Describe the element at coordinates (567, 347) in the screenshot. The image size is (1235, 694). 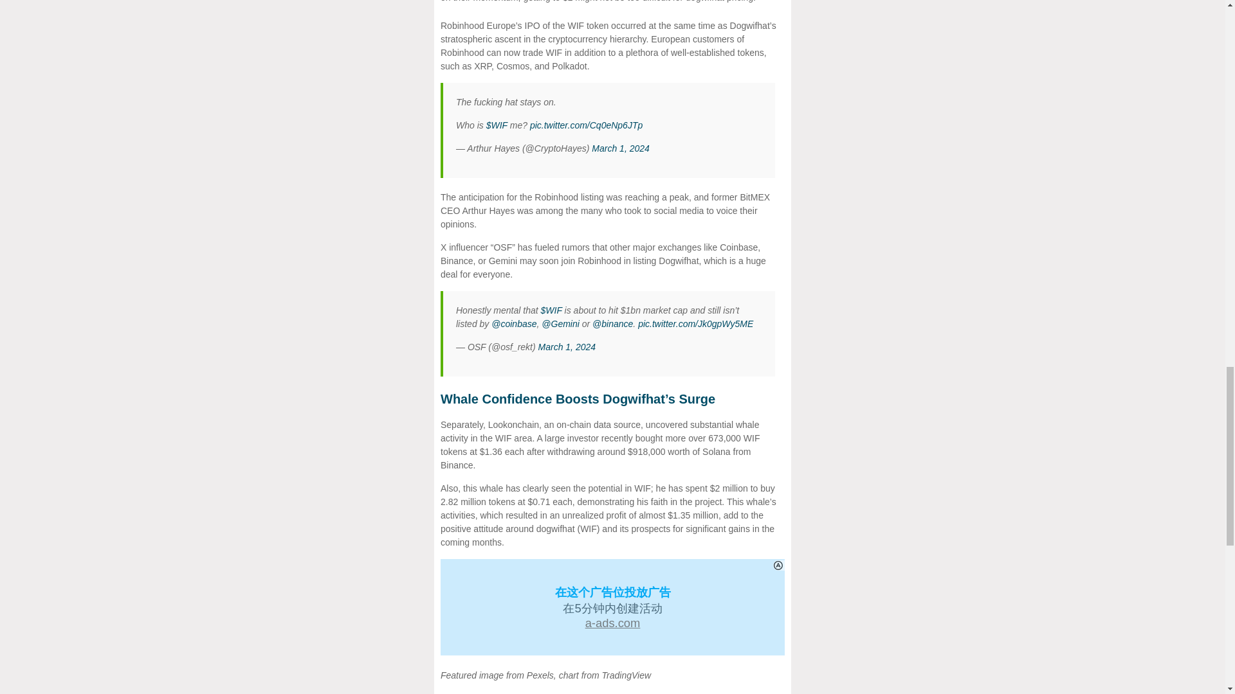
I see `March 1, 2024` at that location.